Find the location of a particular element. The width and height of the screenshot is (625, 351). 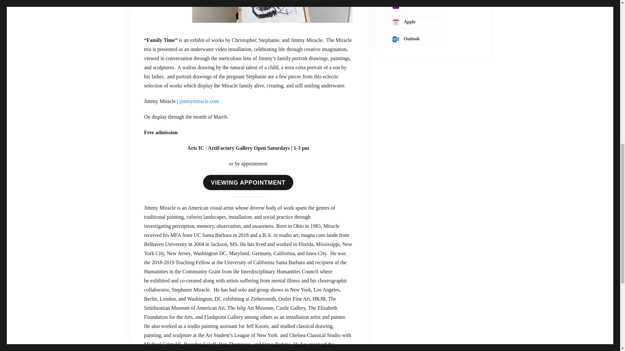

Apple is located at coordinates (416, 22).